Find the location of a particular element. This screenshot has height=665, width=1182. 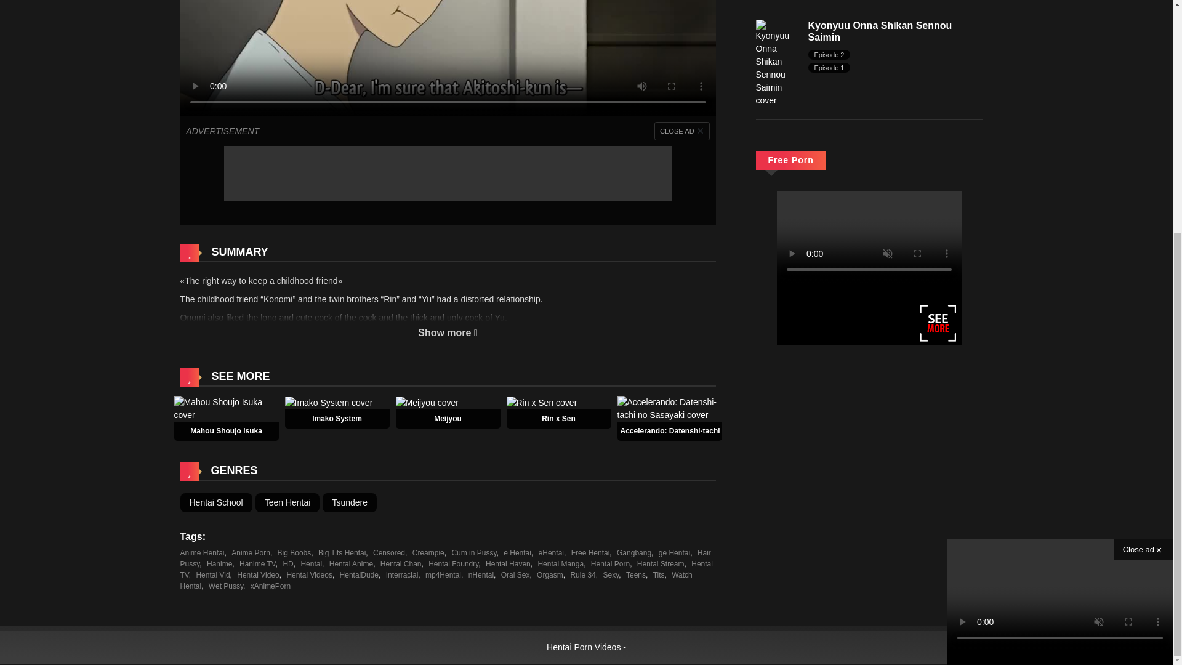

Kyonyuu Onna Shikan Sennou Saimin is located at coordinates (879, 31).